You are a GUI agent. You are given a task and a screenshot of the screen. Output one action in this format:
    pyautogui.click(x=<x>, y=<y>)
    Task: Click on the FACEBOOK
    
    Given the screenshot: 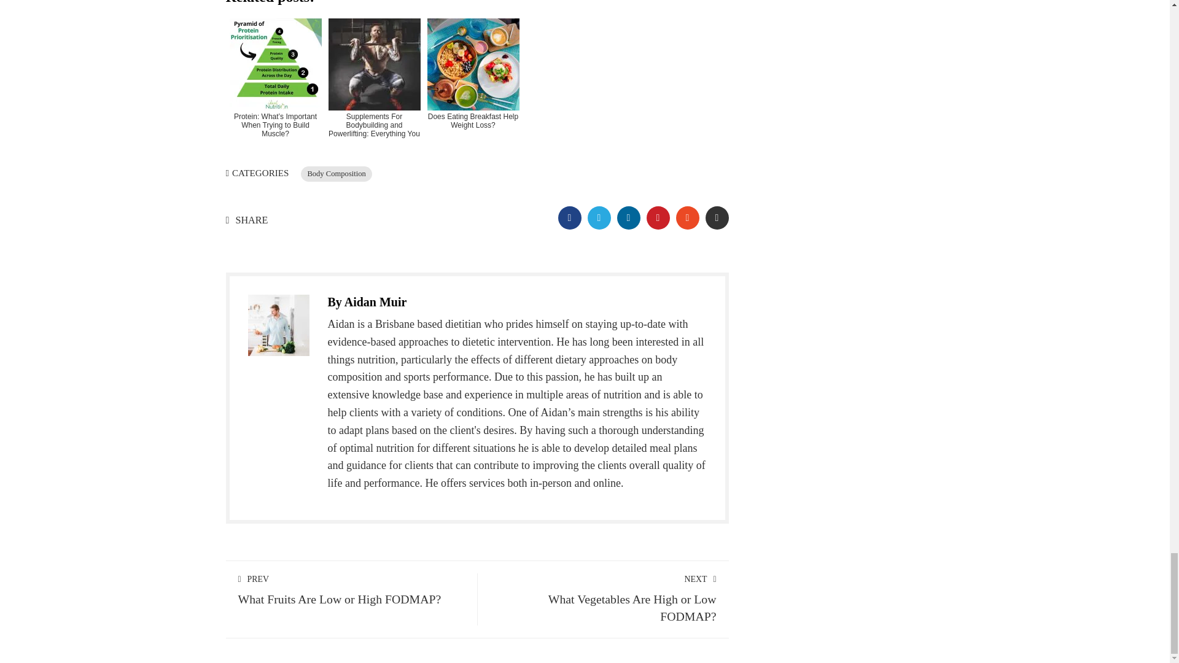 What is the action you would take?
    pyautogui.click(x=569, y=217)
    